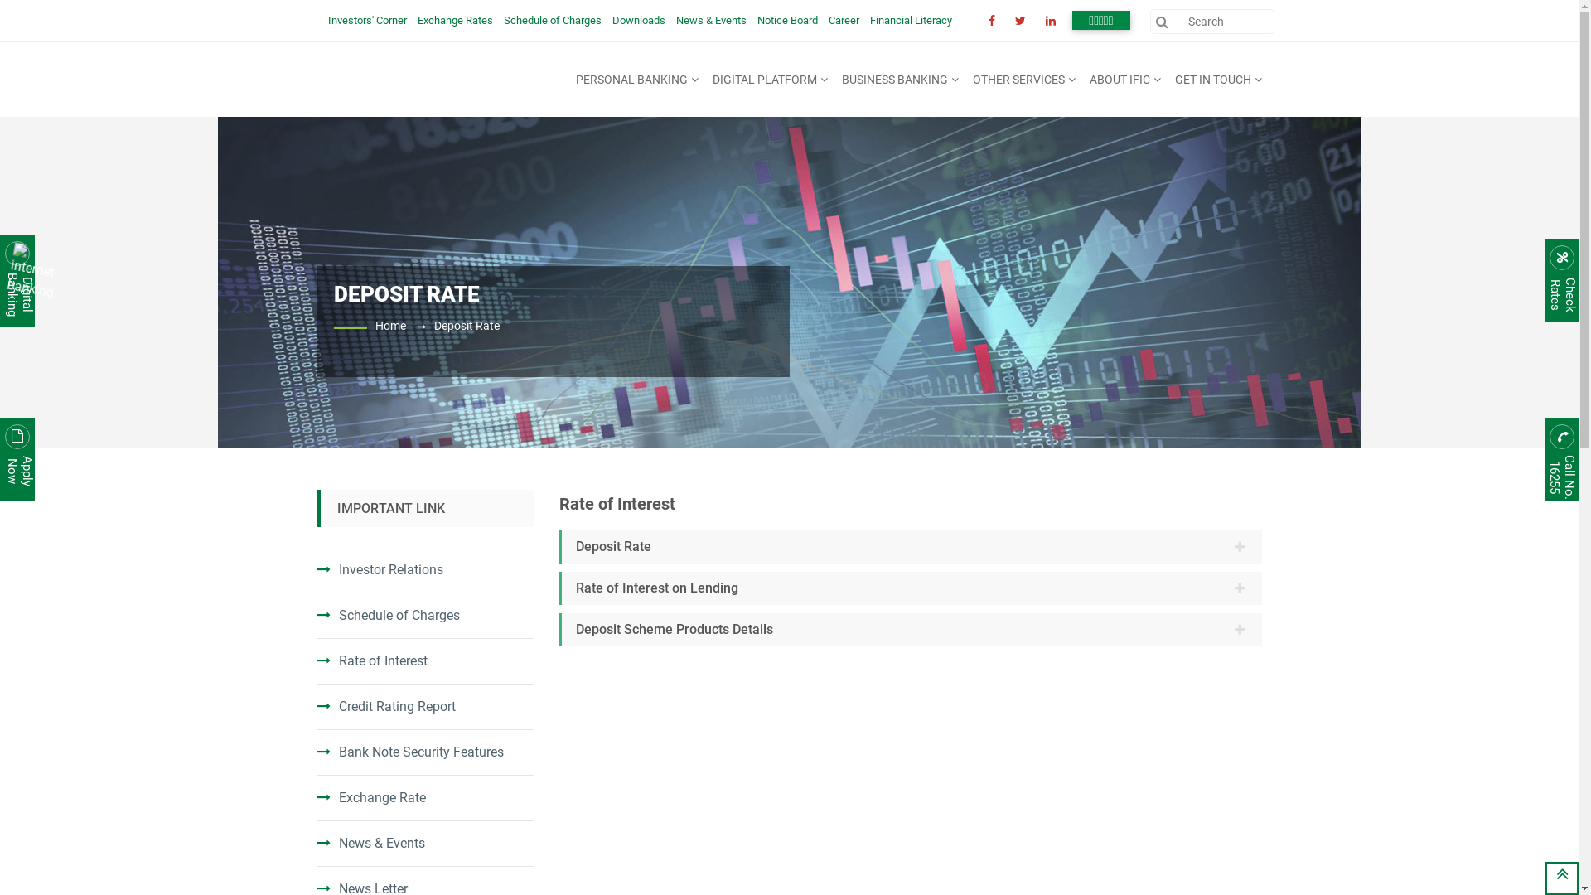 The height and width of the screenshot is (895, 1591). I want to click on Exchange Rates, so click(456, 20).